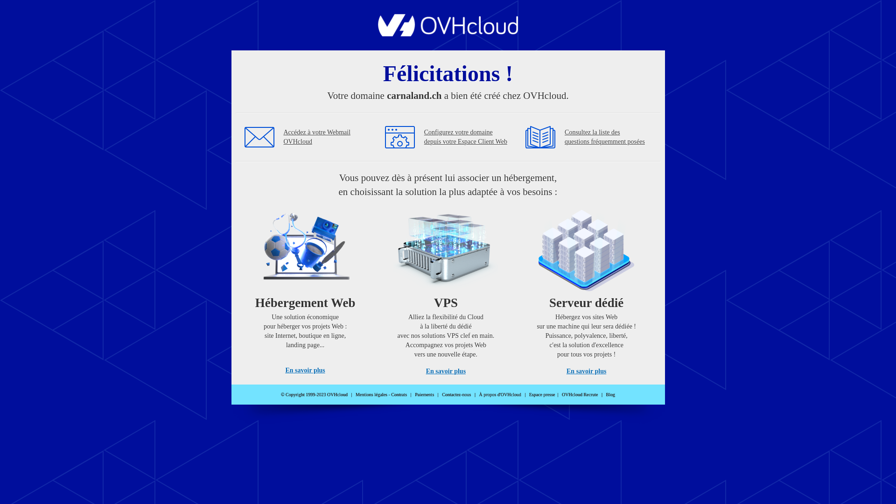  I want to click on Configurez votre domaine
depuis votre Espace Client Web, so click(466, 137).